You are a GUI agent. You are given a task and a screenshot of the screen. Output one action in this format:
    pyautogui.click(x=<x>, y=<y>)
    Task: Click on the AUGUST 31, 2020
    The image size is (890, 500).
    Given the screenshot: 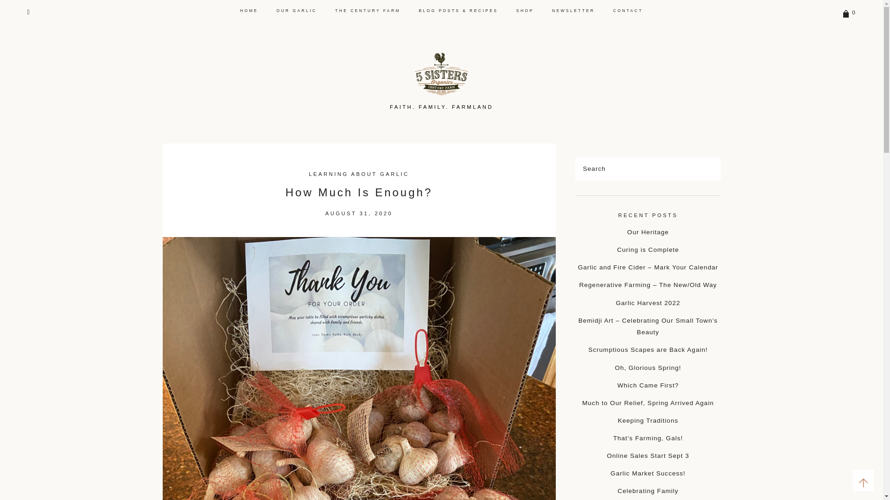 What is the action you would take?
    pyautogui.click(x=359, y=213)
    